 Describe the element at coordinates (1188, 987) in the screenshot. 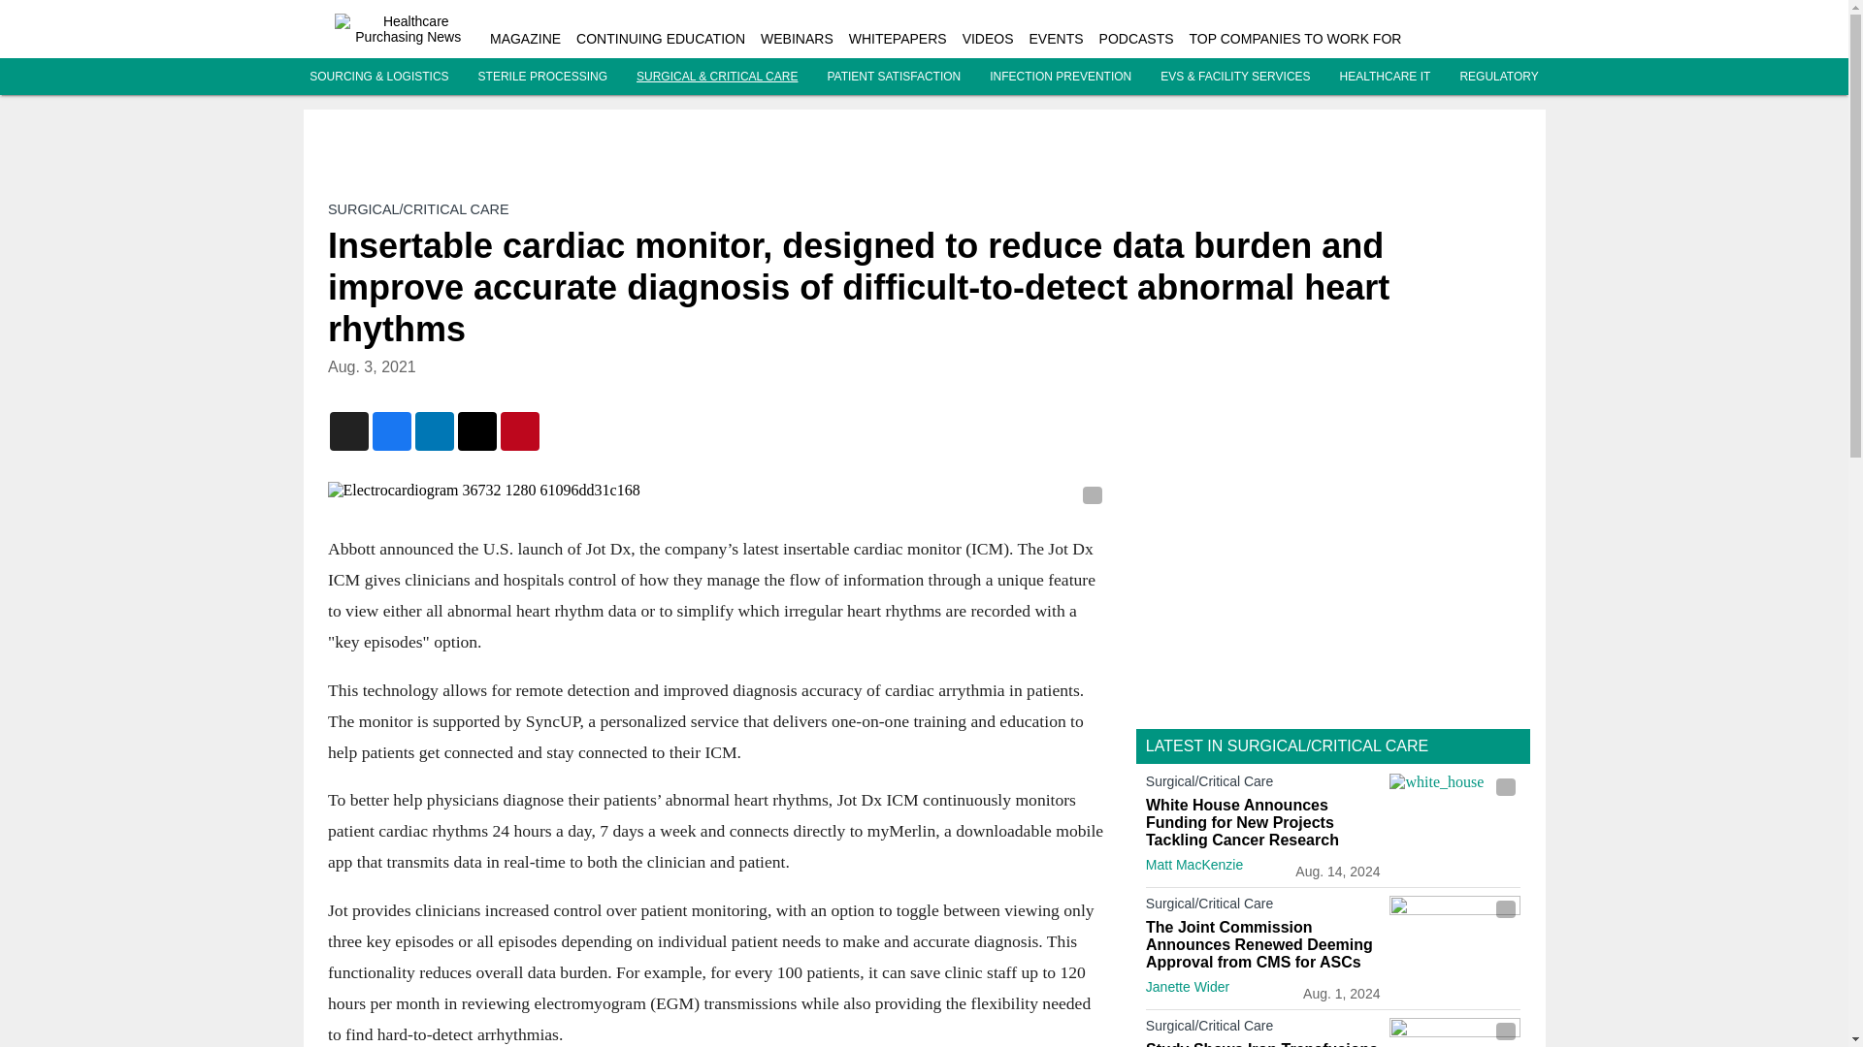

I see `Janette Wider` at that location.